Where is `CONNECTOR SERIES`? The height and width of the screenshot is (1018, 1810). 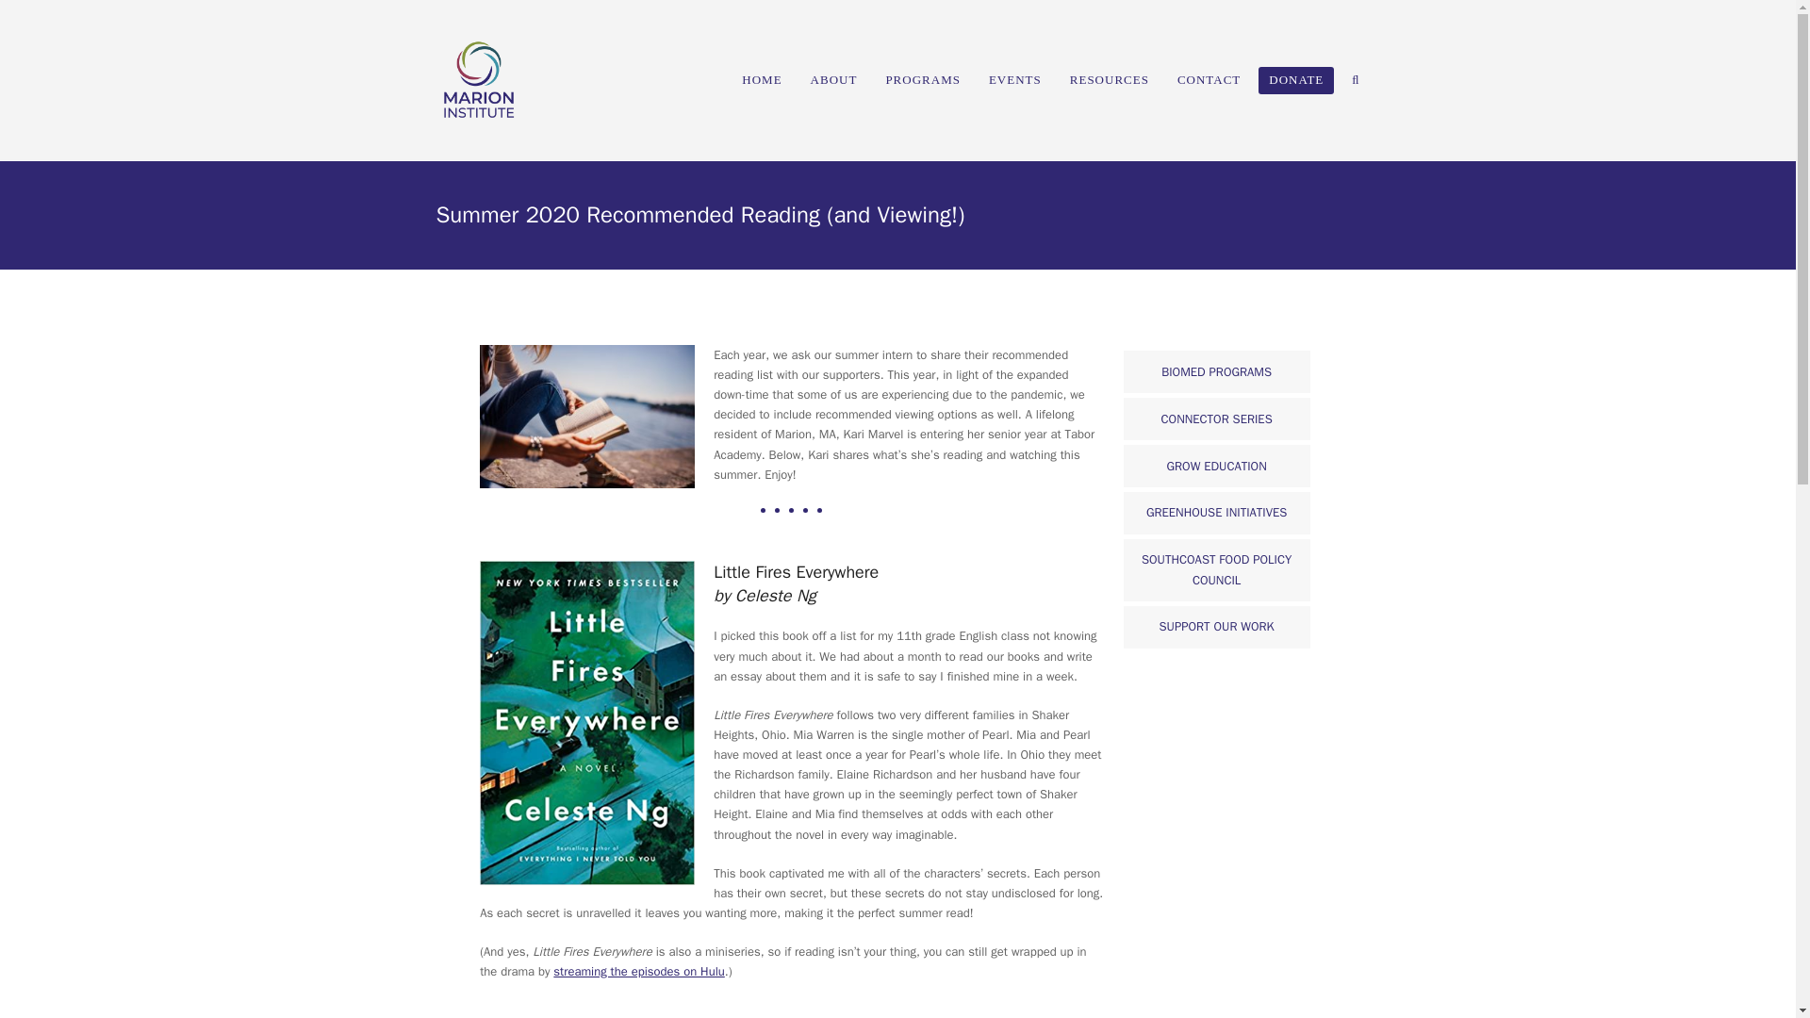
CONNECTOR SERIES is located at coordinates (1217, 419).